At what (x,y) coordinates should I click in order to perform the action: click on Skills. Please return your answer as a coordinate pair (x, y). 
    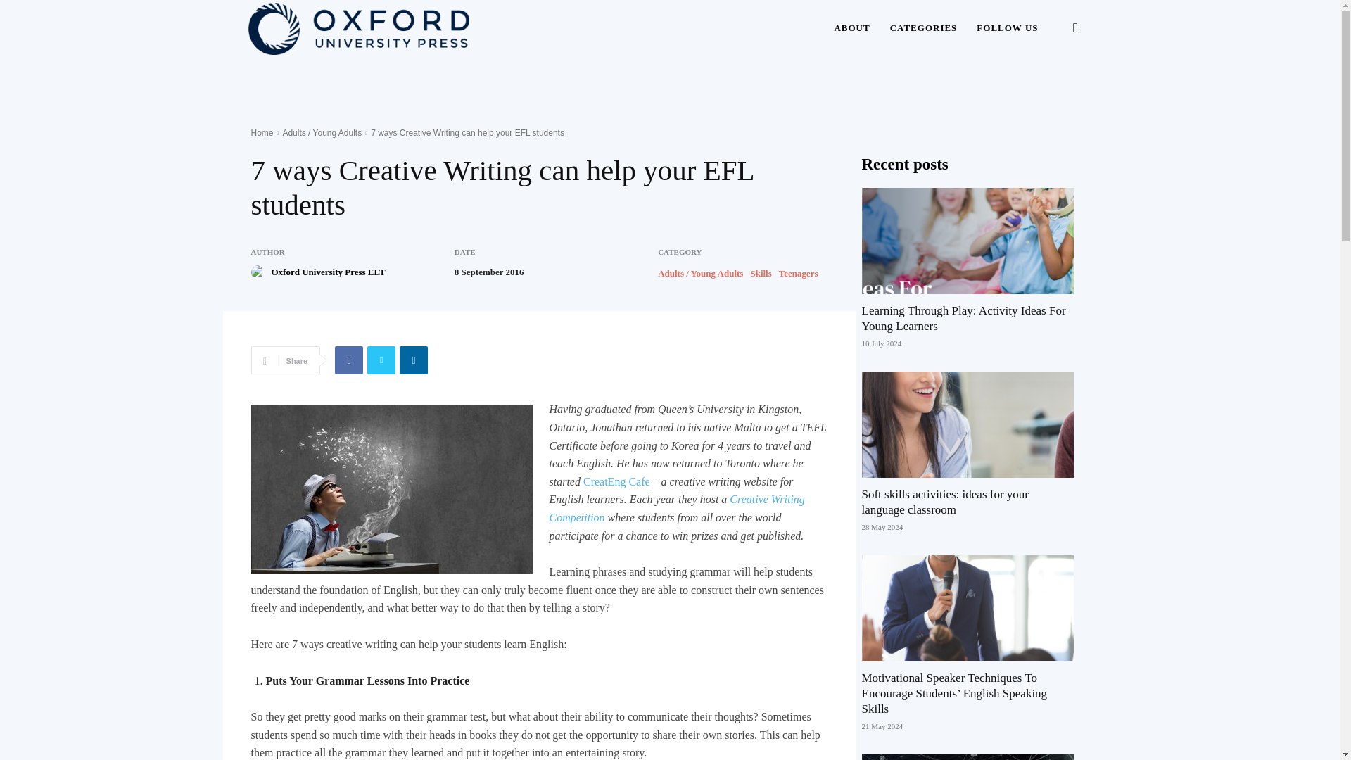
    Looking at the image, I should click on (760, 273).